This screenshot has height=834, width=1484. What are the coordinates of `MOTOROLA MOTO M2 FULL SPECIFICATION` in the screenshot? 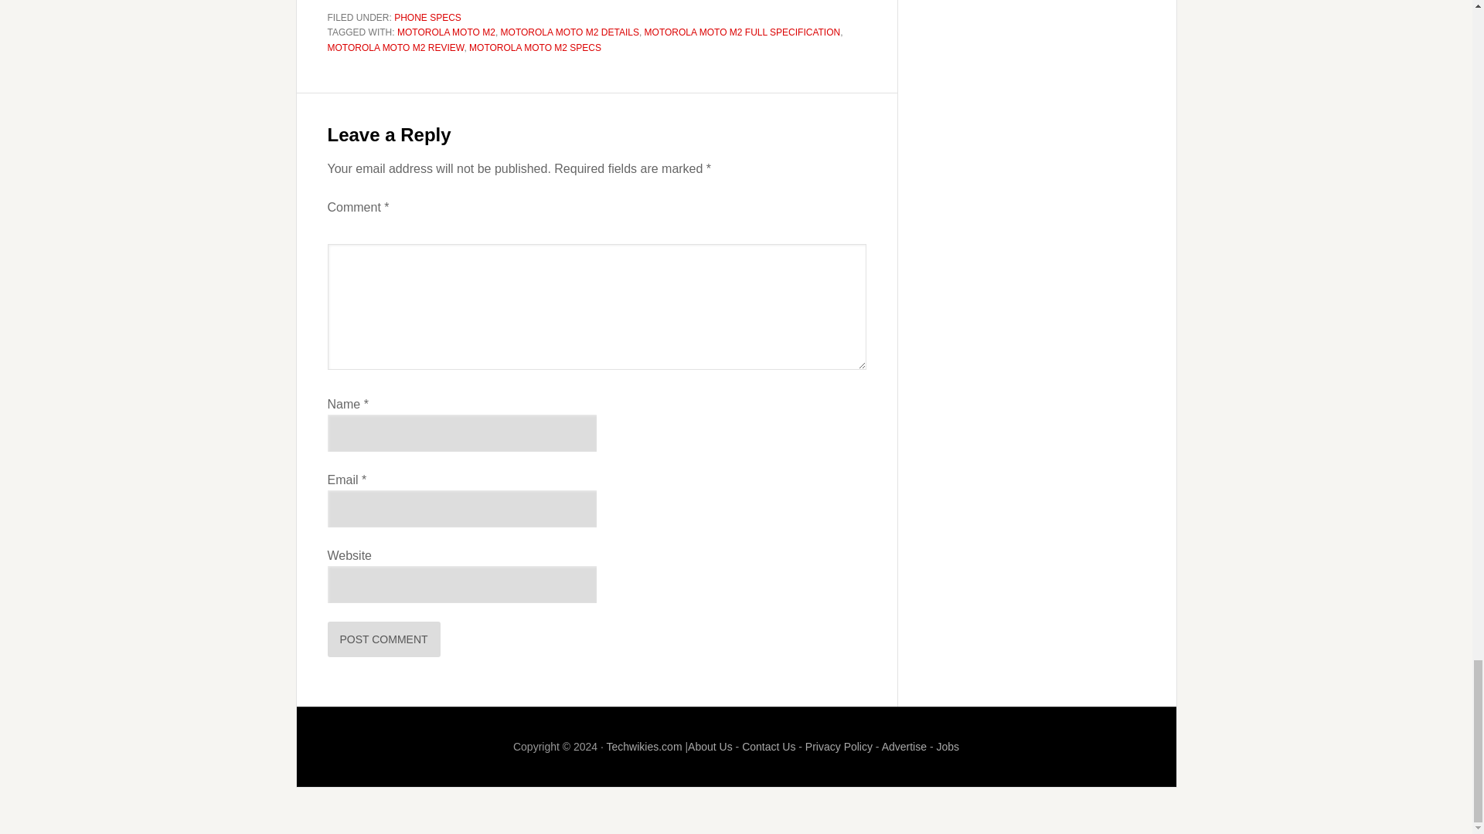 It's located at (742, 32).